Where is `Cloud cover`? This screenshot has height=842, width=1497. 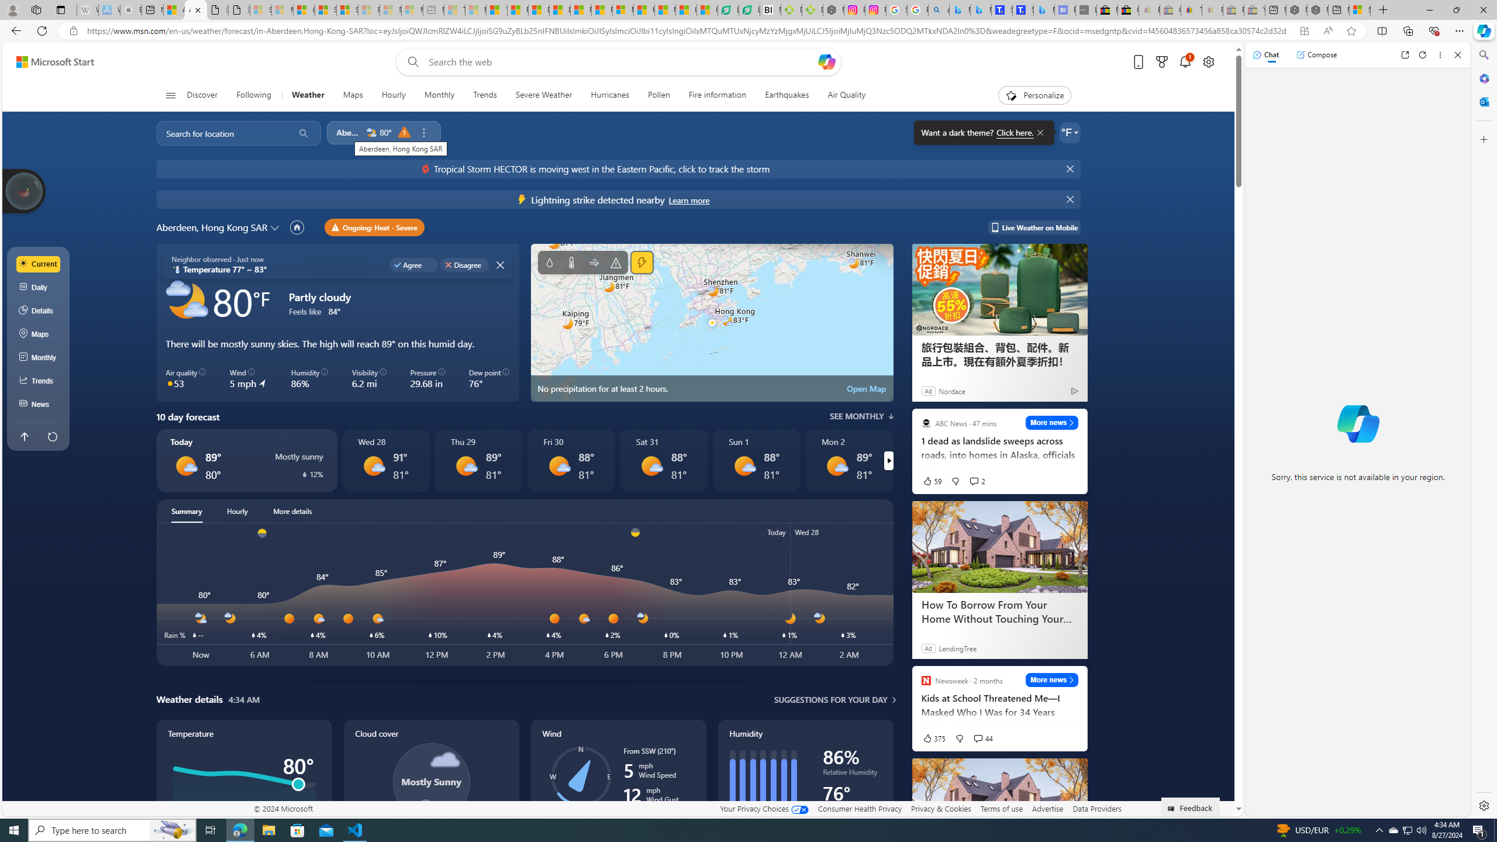 Cloud cover is located at coordinates (431, 793).